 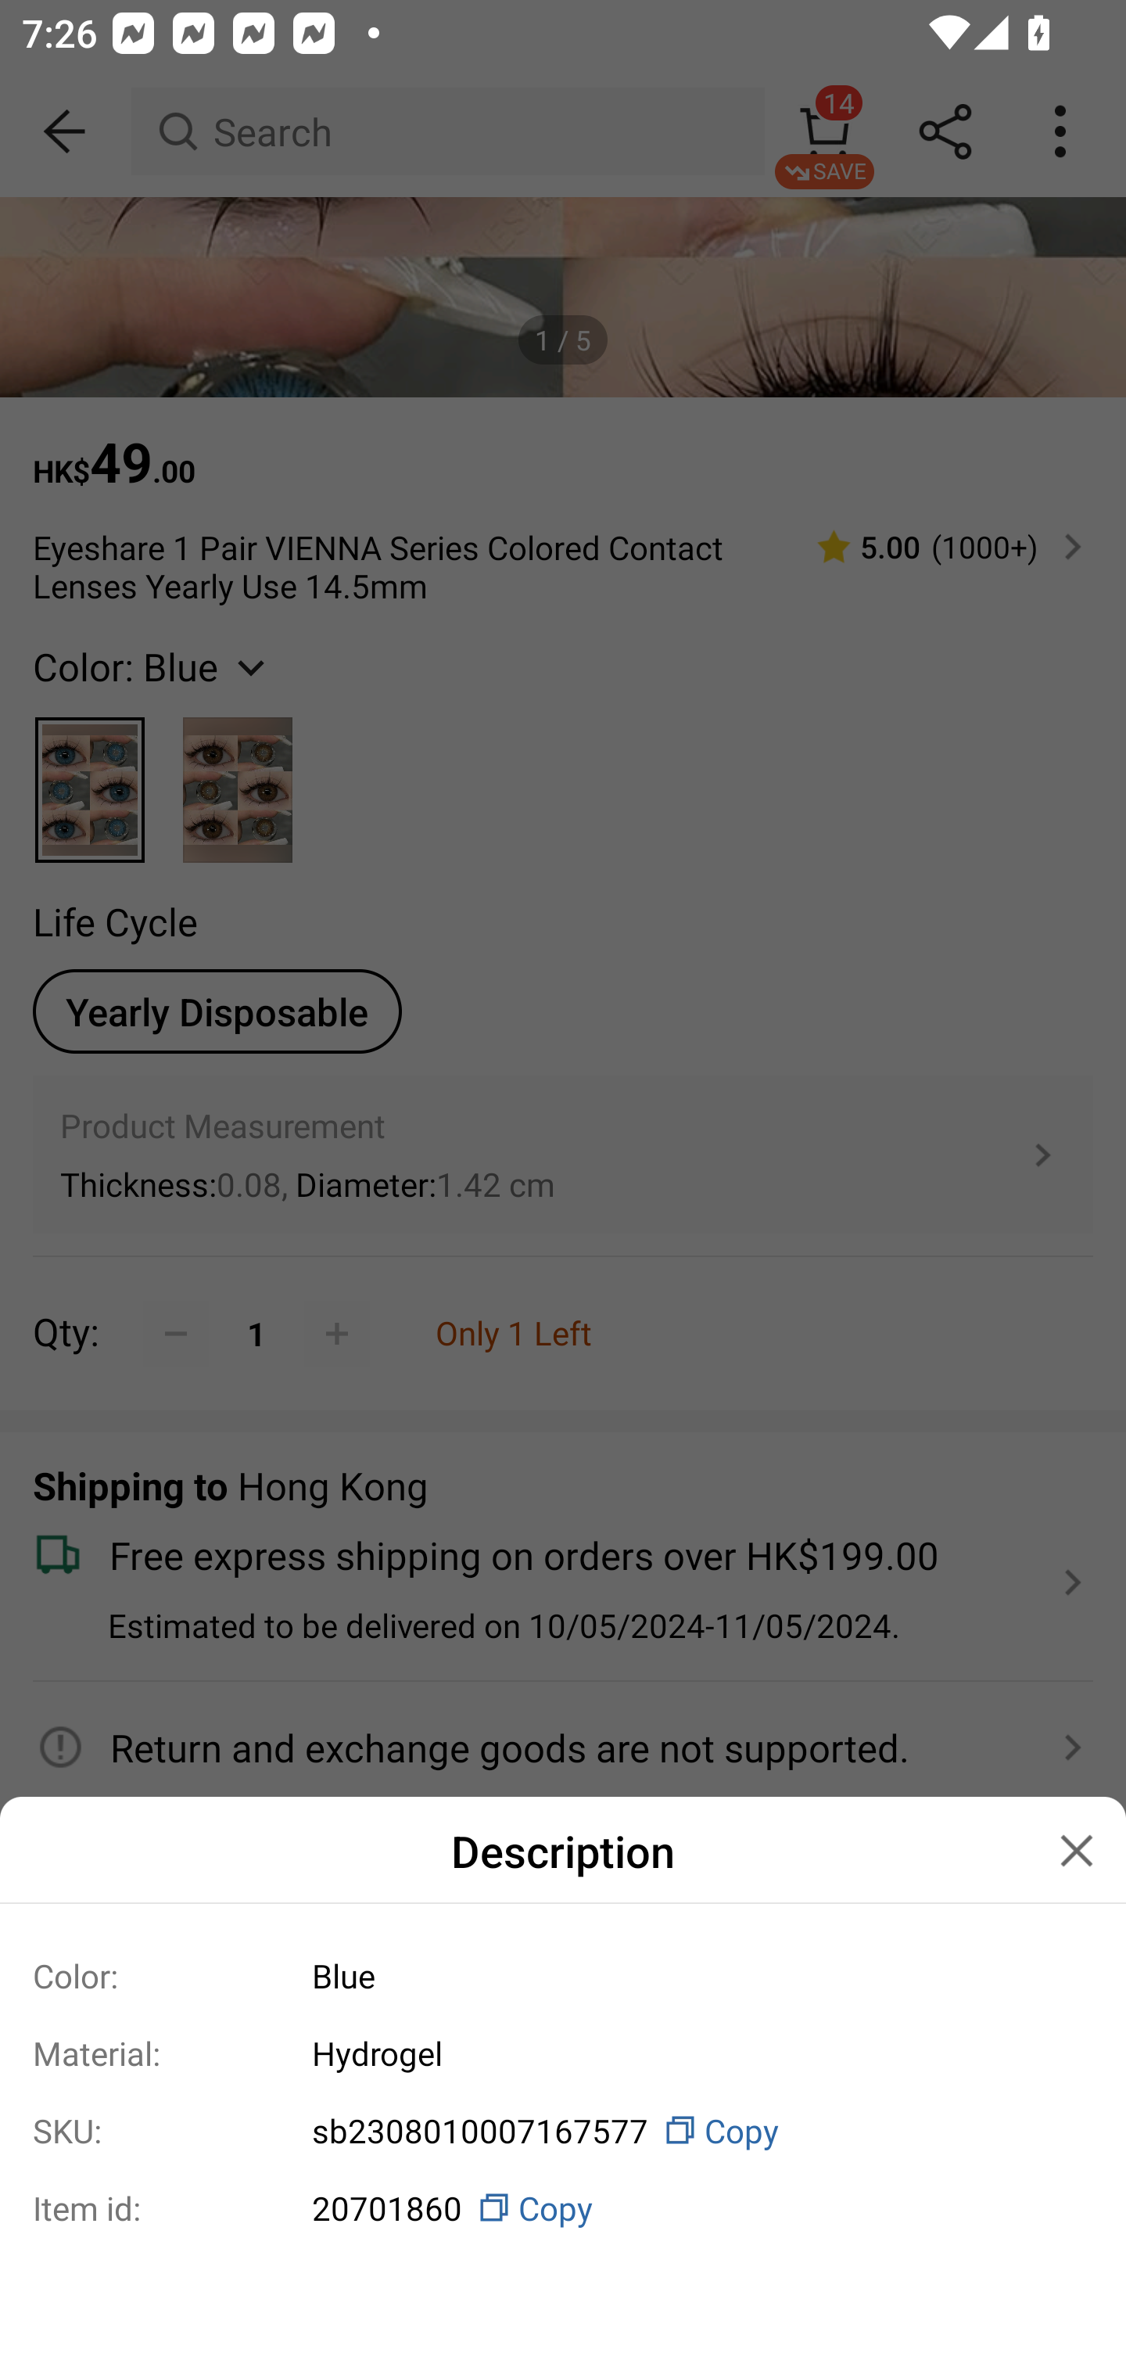 I want to click on Hydrogel, so click(x=691, y=2053).